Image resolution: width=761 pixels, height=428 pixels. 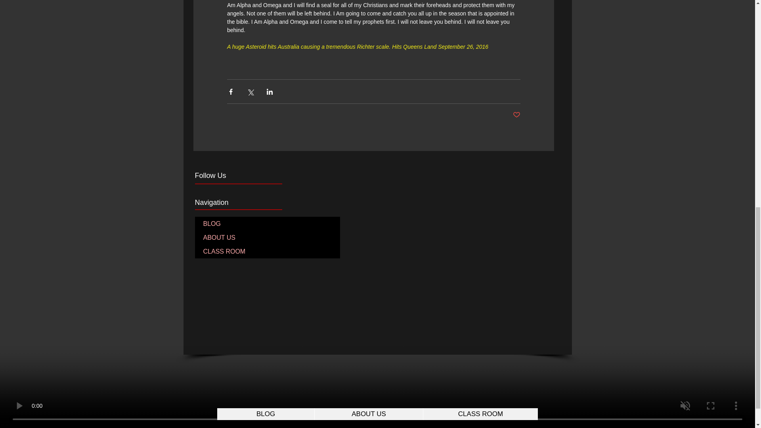 I want to click on Post not marked as liked, so click(x=517, y=115).